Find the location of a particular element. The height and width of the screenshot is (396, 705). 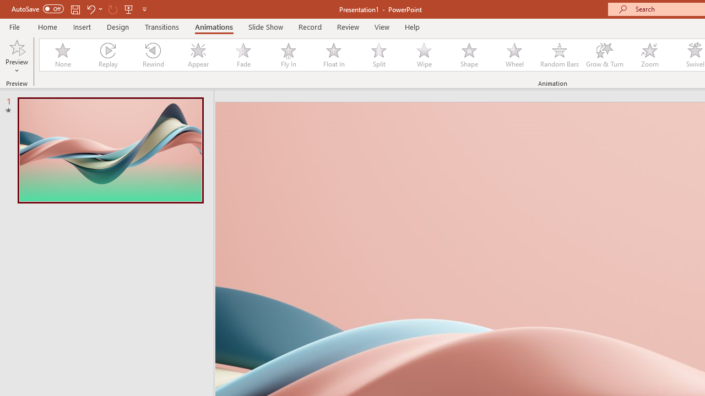

Wipe is located at coordinates (424, 55).